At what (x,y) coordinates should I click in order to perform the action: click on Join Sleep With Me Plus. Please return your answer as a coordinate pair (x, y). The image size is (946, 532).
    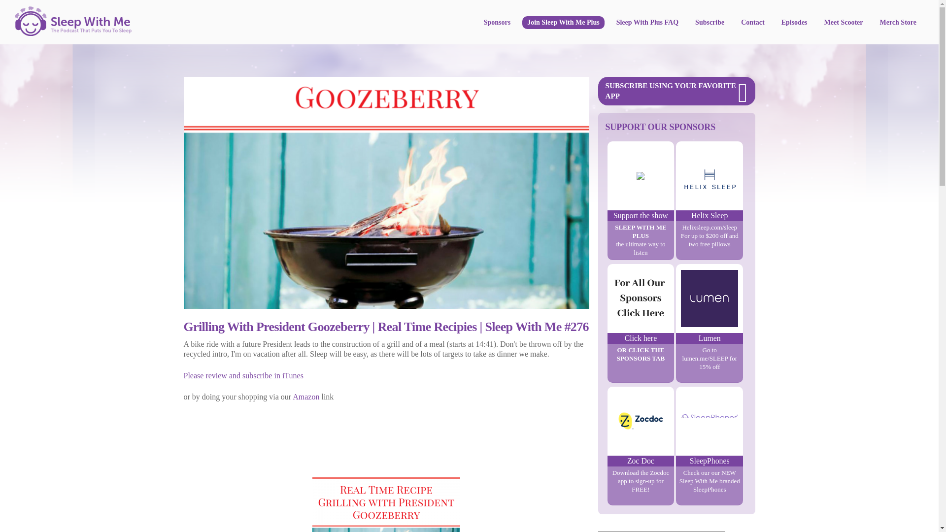
    Looking at the image, I should click on (563, 23).